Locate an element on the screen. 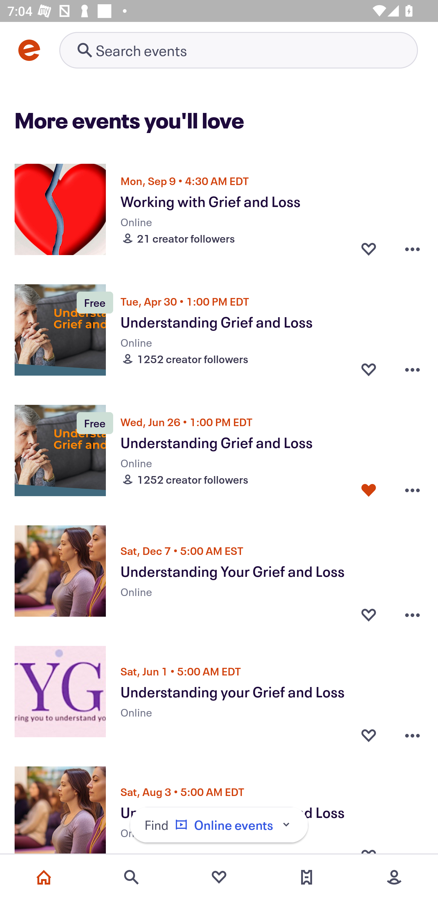 This screenshot has width=438, height=901. More is located at coordinates (394, 877).